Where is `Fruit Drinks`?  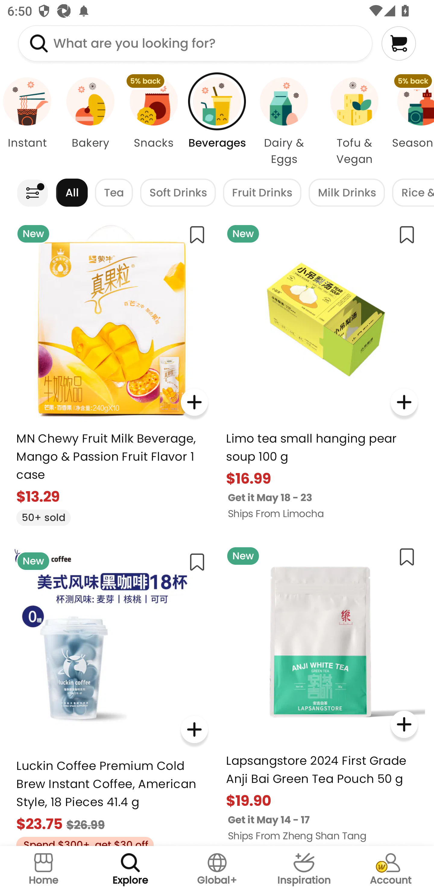
Fruit Drinks is located at coordinates (262, 192).